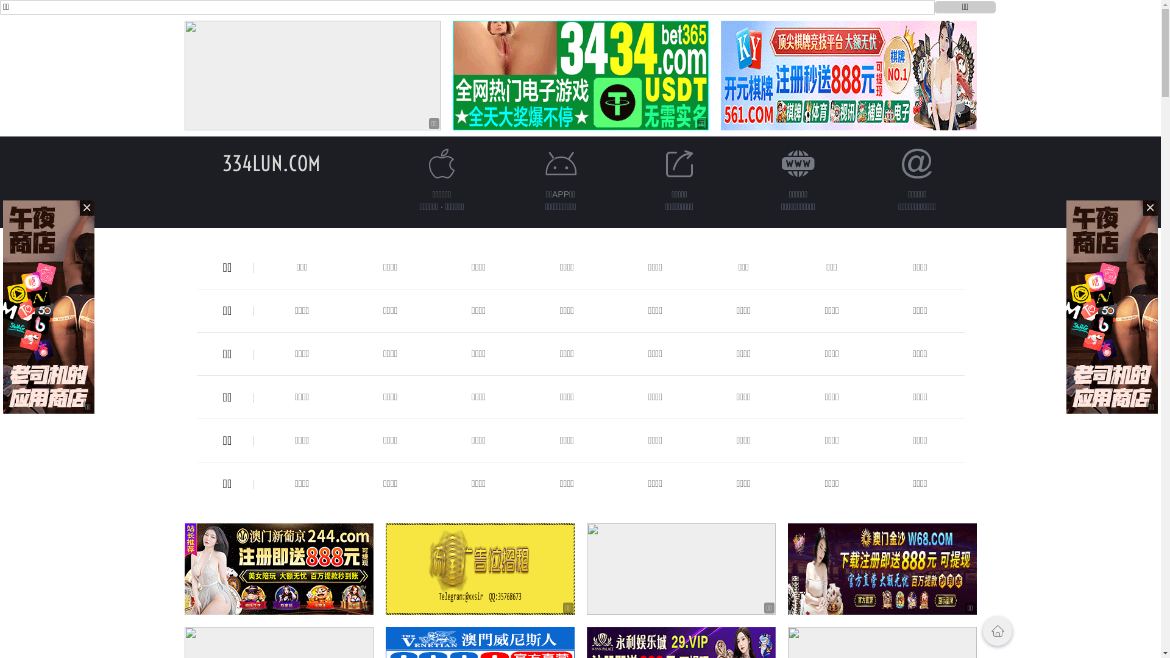 The height and width of the screenshot is (658, 1170). I want to click on 334LUN.COM, so click(272, 163).